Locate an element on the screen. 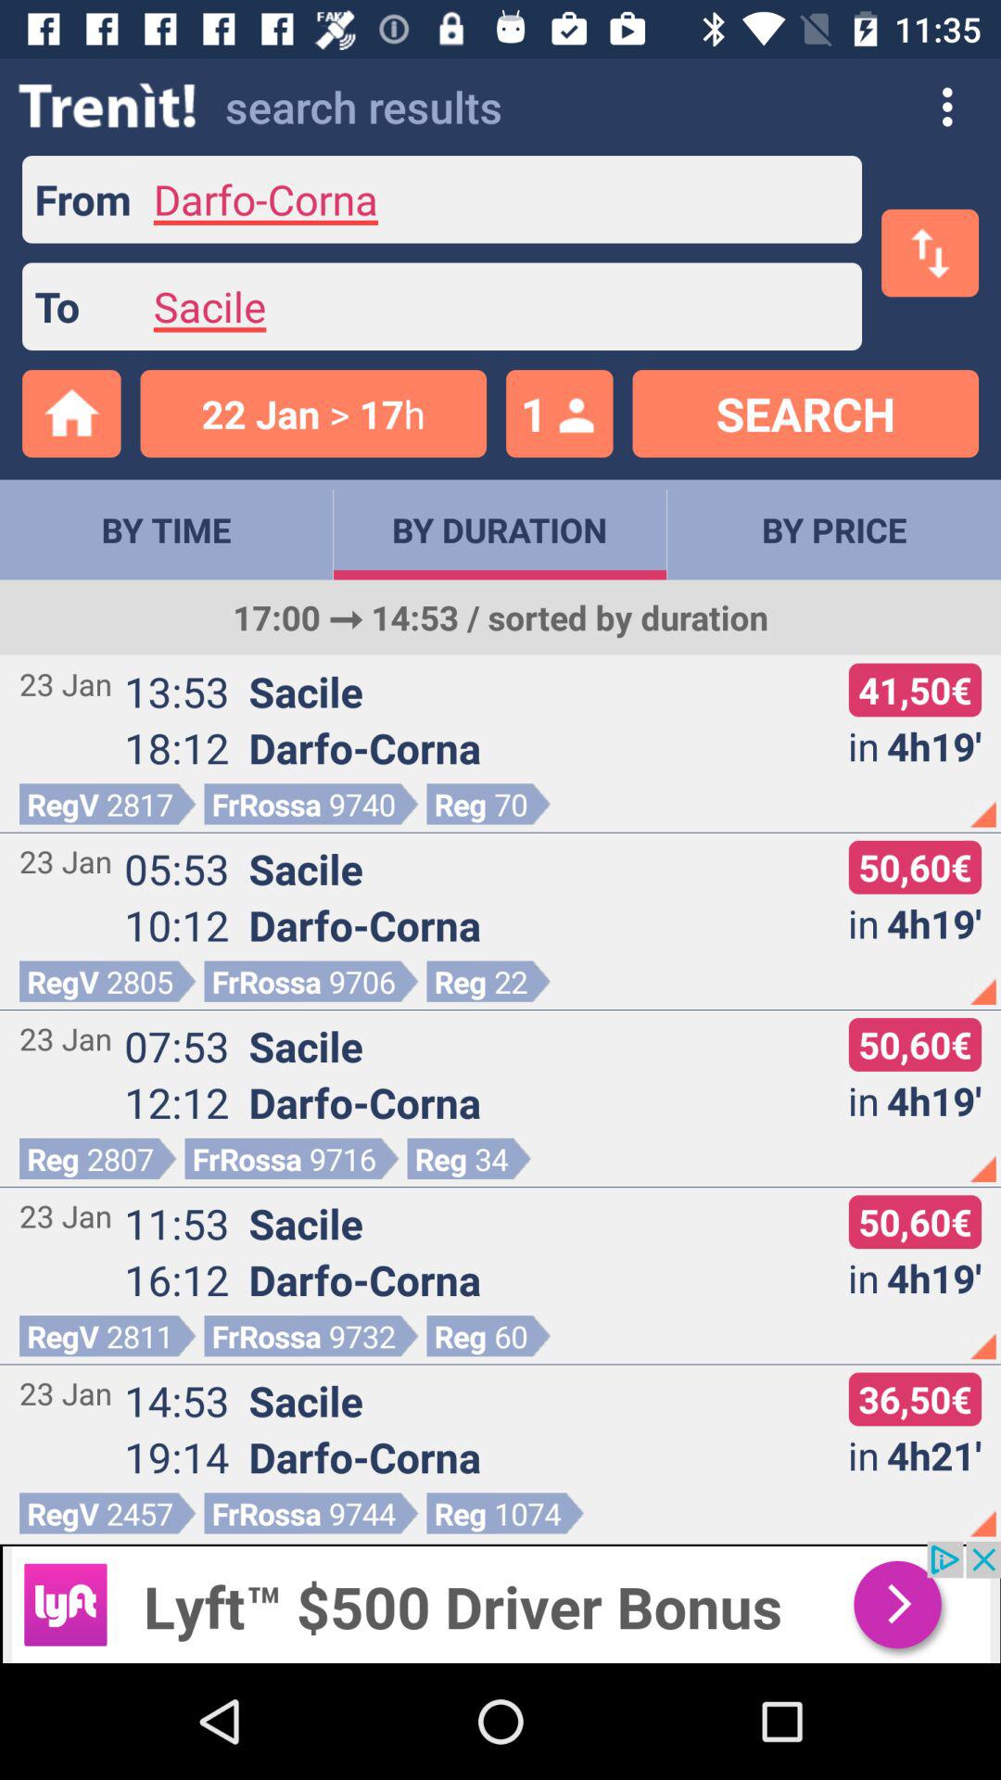 Image resolution: width=1001 pixels, height=1780 pixels. useful advertisement is located at coordinates (500, 1602).